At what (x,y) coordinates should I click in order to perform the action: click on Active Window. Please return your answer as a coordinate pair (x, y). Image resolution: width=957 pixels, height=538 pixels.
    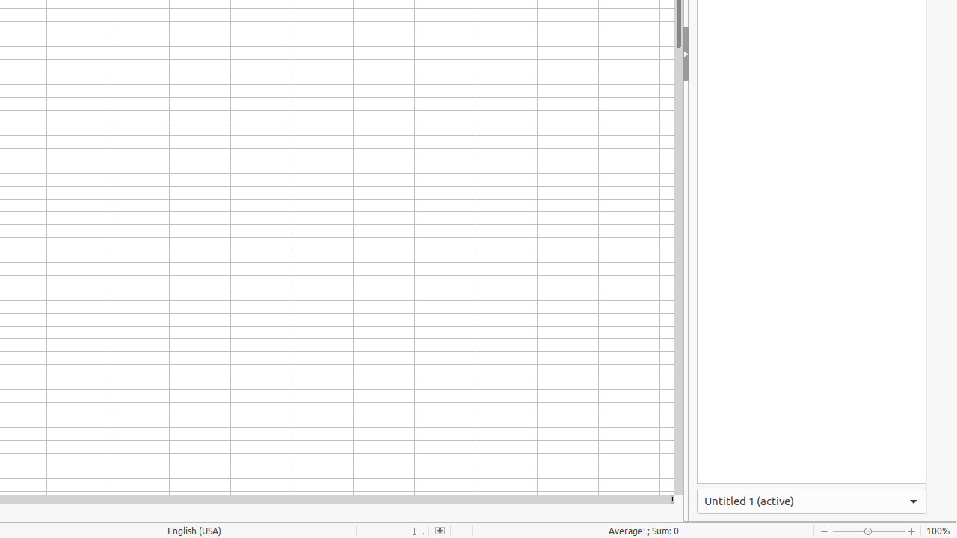
    Looking at the image, I should click on (812, 501).